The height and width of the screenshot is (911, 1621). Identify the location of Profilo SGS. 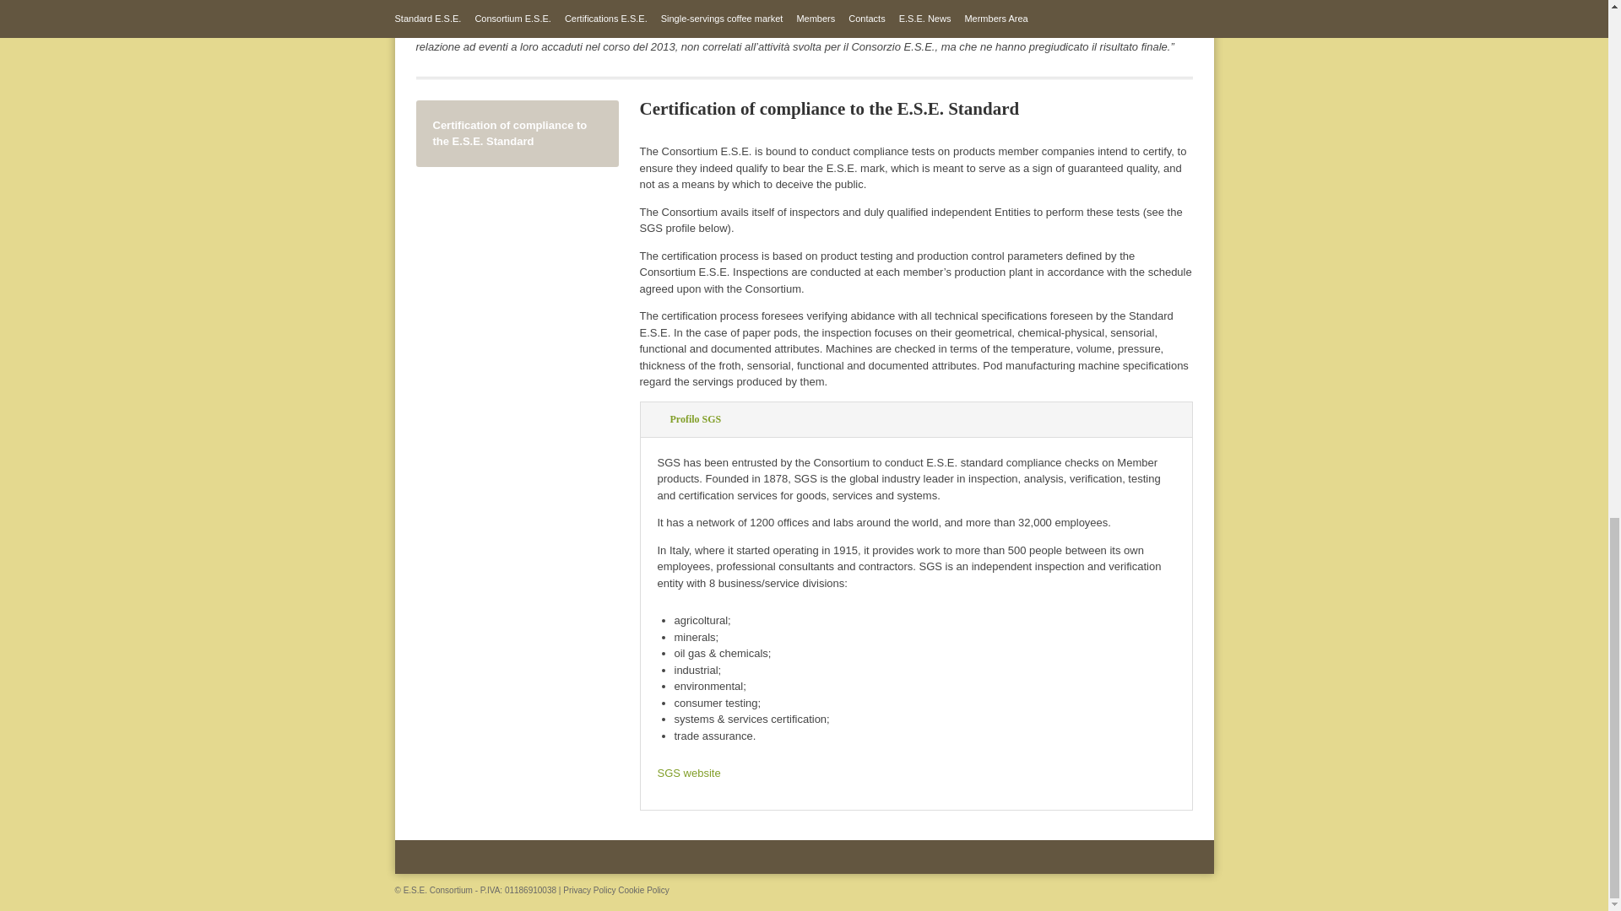
(917, 420).